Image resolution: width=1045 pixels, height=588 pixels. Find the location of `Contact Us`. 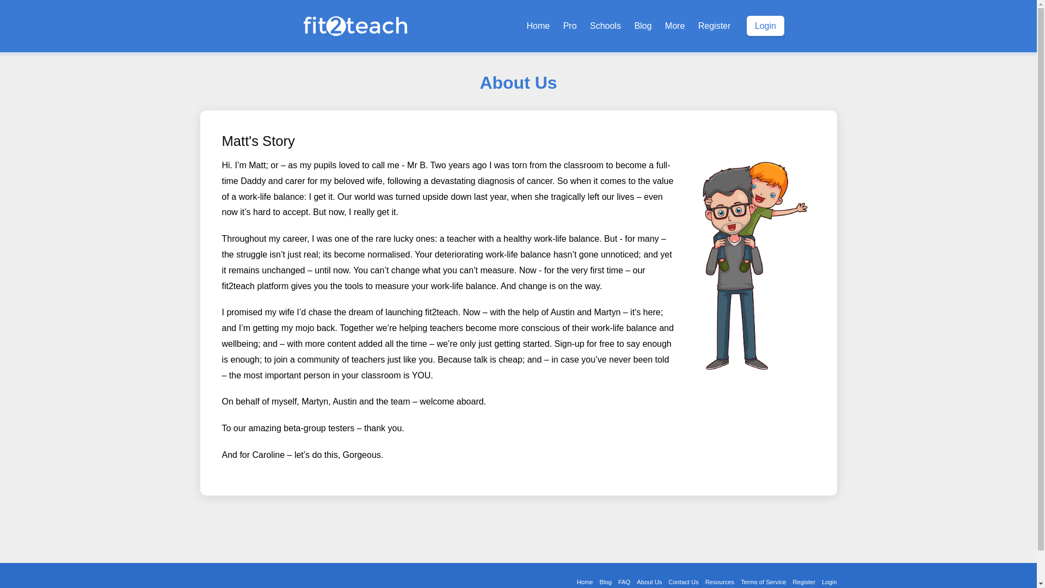

Contact Us is located at coordinates (683, 581).